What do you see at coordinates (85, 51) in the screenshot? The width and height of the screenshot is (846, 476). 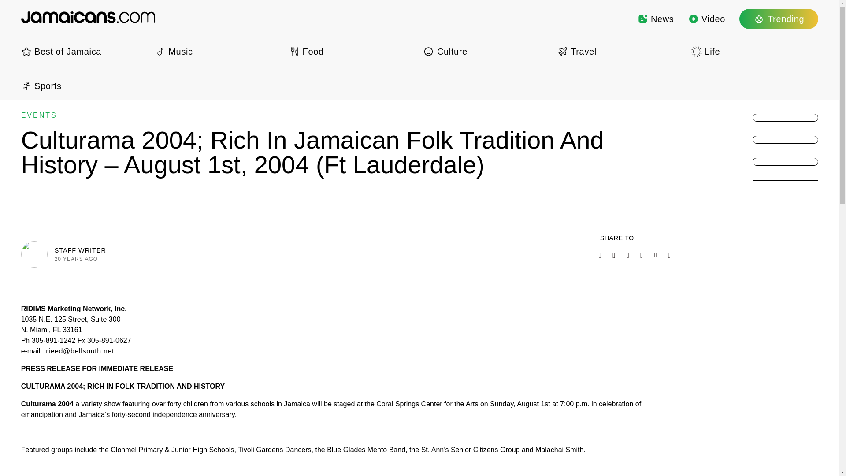 I see `Best of Jamaica` at bounding box center [85, 51].